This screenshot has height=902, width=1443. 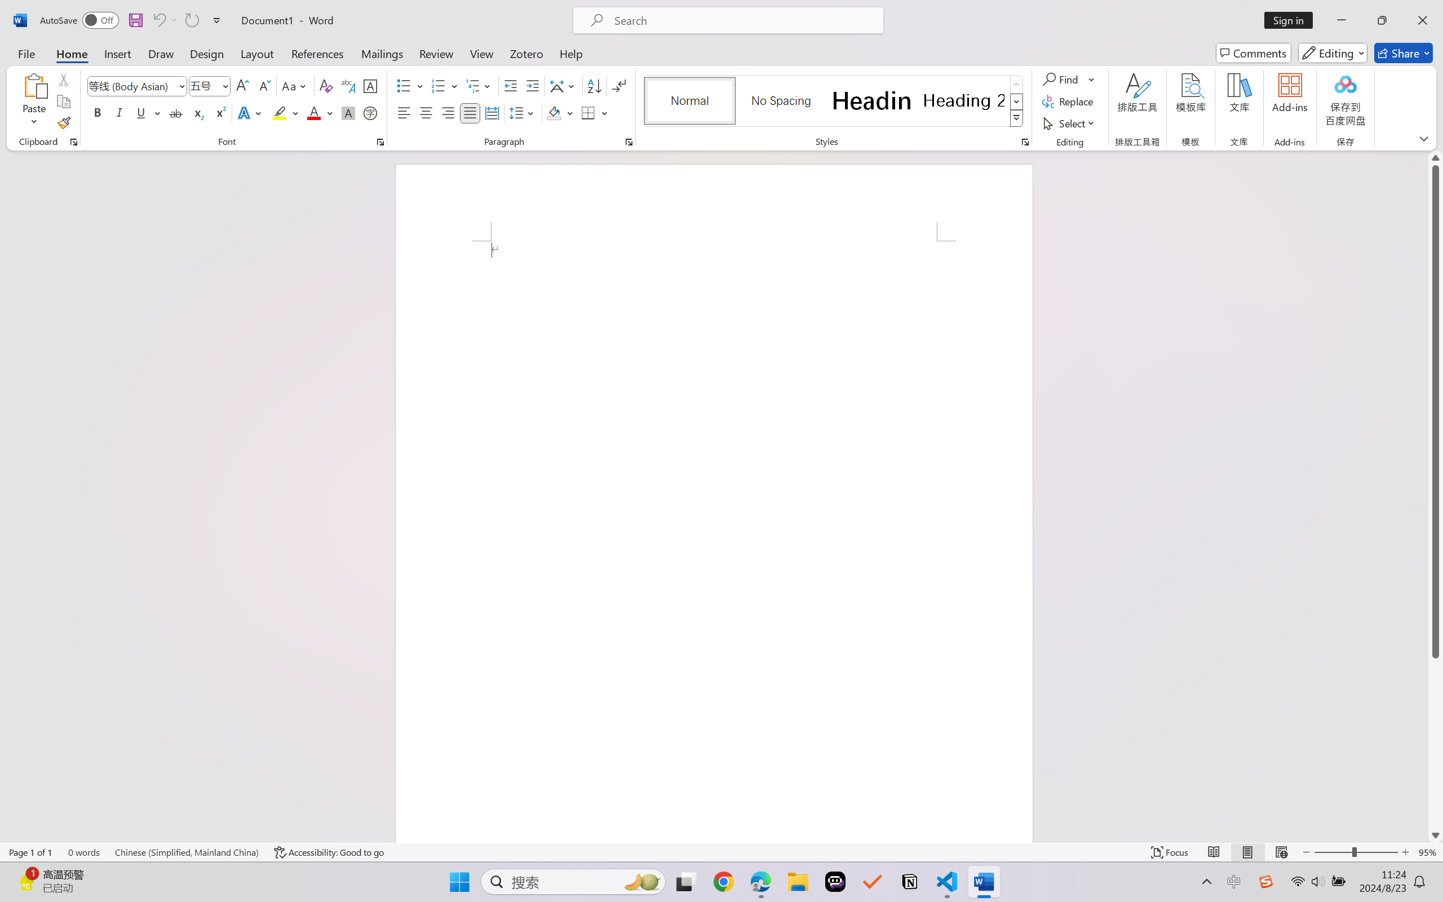 What do you see at coordinates (158, 20) in the screenshot?
I see `Can't Undo` at bounding box center [158, 20].